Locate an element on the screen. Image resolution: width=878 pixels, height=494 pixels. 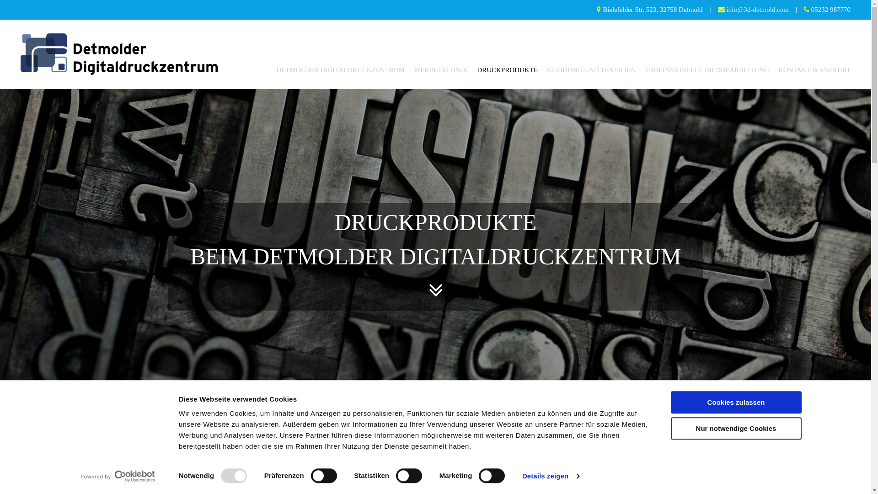
info@3d-detmold.com is located at coordinates (757, 10).